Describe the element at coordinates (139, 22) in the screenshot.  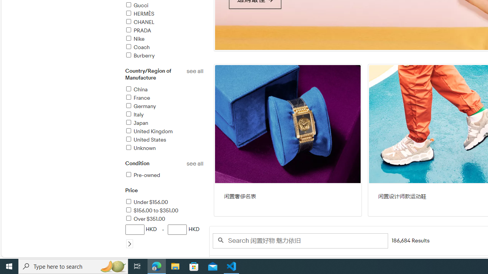
I see `CHANEL` at that location.